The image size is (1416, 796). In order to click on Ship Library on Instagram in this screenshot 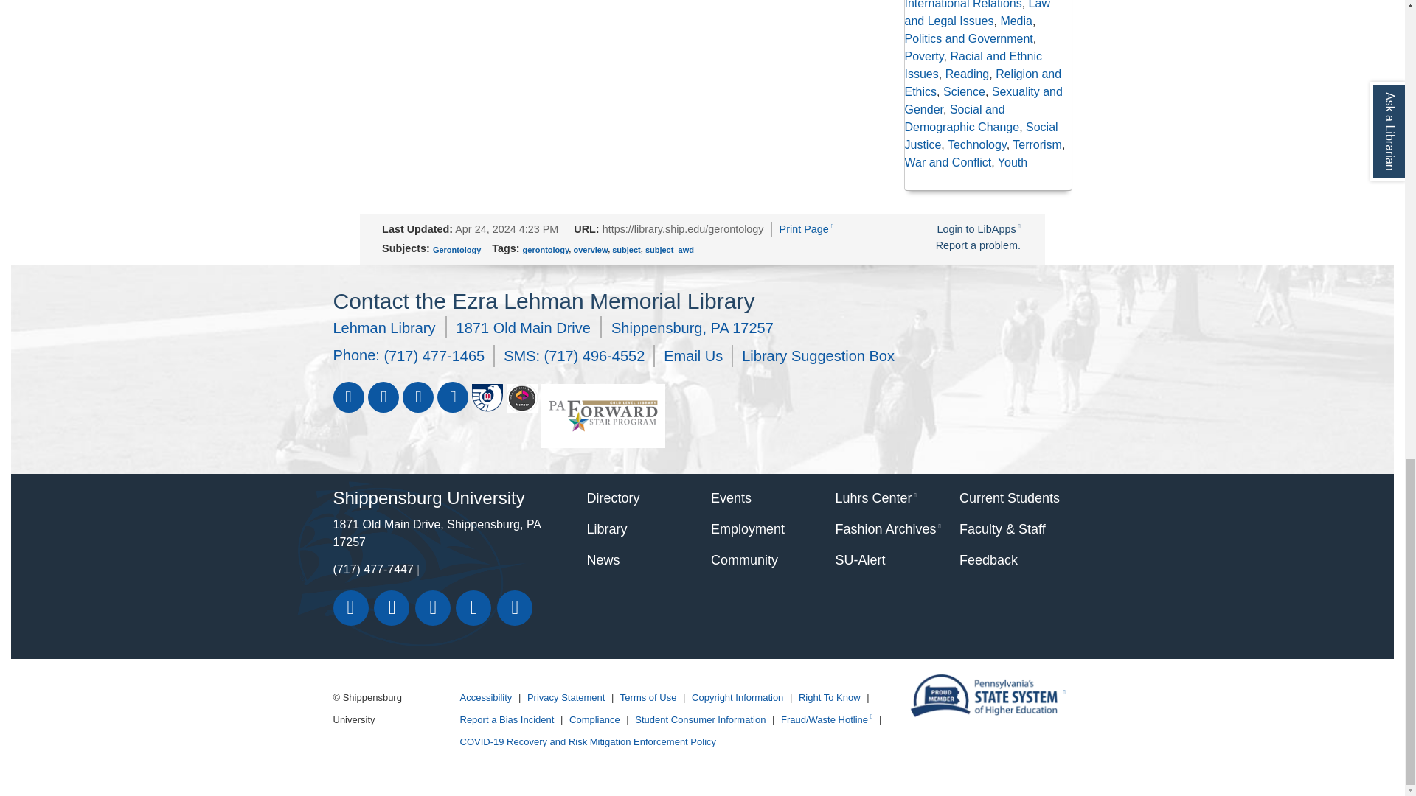, I will do `click(451, 397)`.